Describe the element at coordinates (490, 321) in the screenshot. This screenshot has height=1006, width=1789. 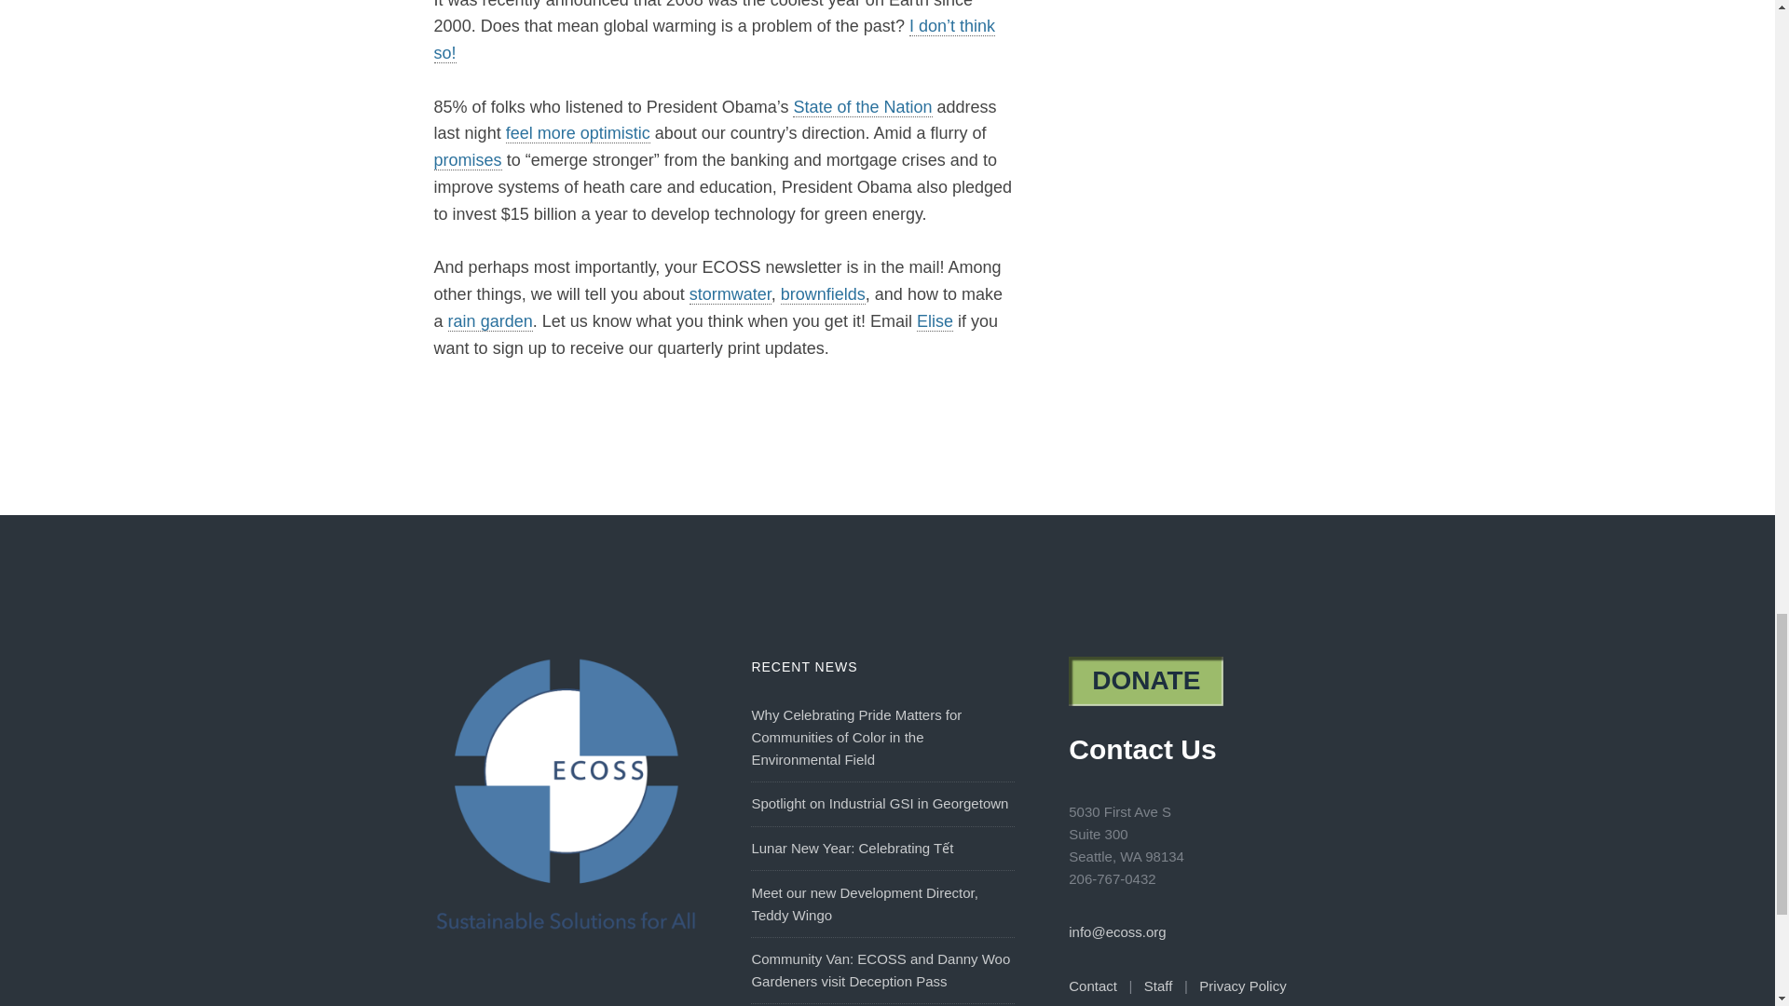
I see `rain garden` at that location.